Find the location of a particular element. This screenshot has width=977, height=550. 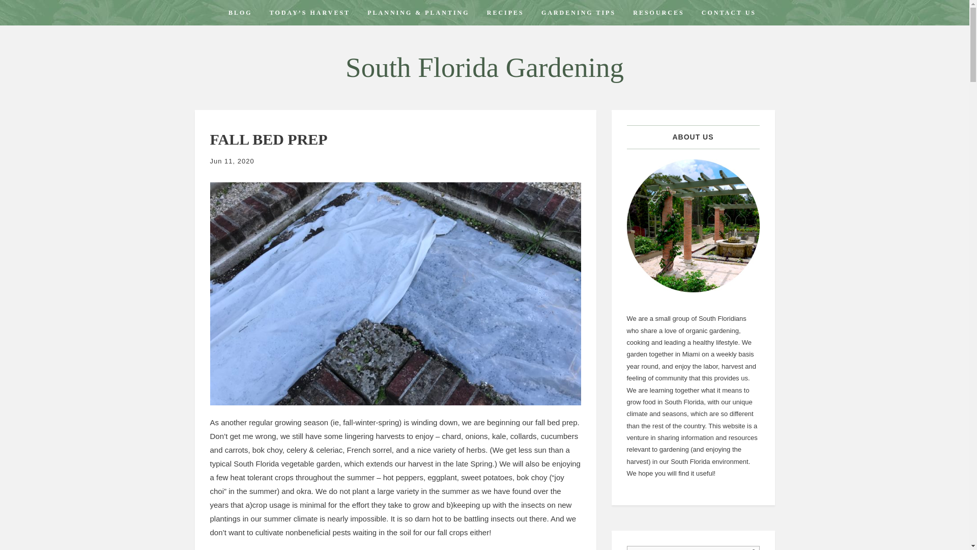

Search is located at coordinates (693, 548).